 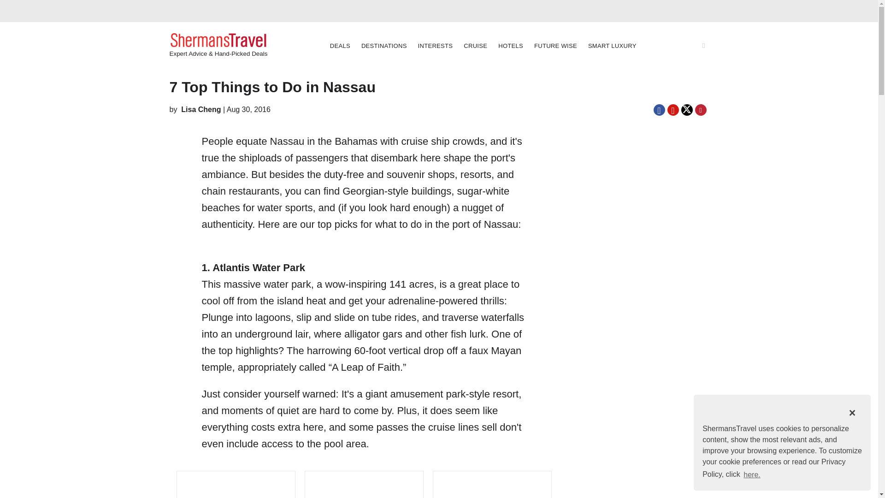 What do you see at coordinates (476, 46) in the screenshot?
I see `CRUISE` at bounding box center [476, 46].